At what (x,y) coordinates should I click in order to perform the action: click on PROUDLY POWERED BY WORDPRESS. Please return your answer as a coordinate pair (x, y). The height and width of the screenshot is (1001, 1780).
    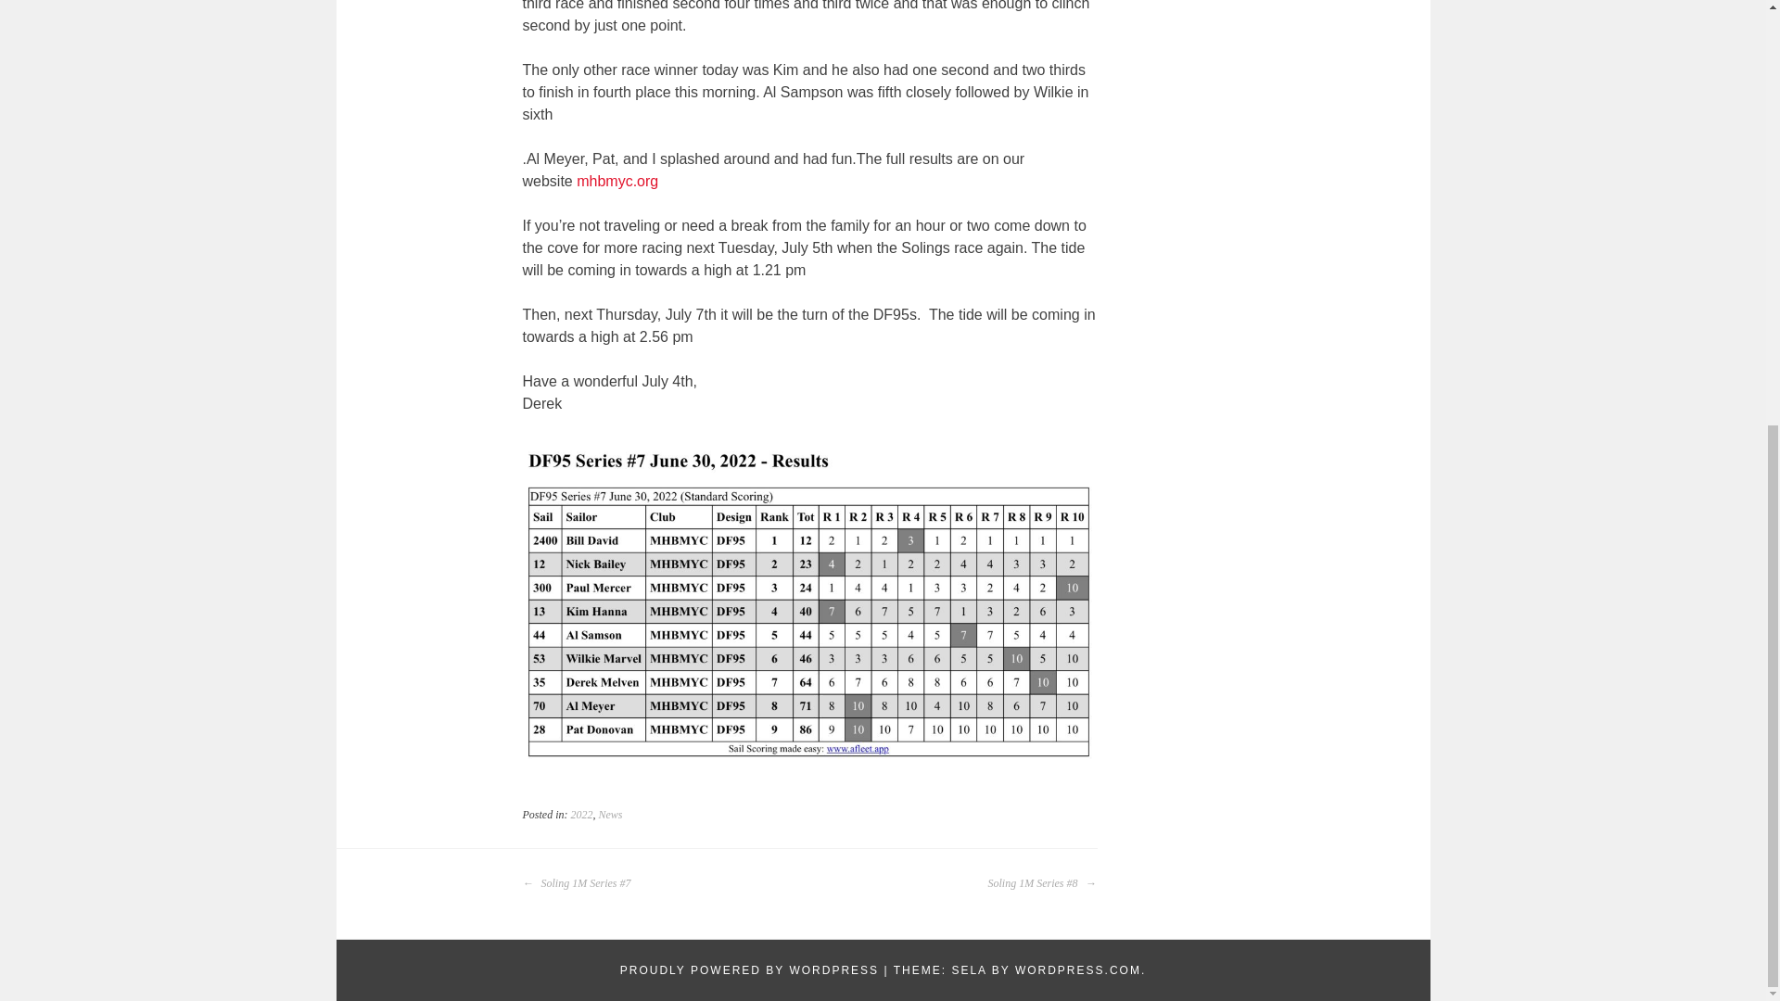
    Looking at the image, I should click on (749, 970).